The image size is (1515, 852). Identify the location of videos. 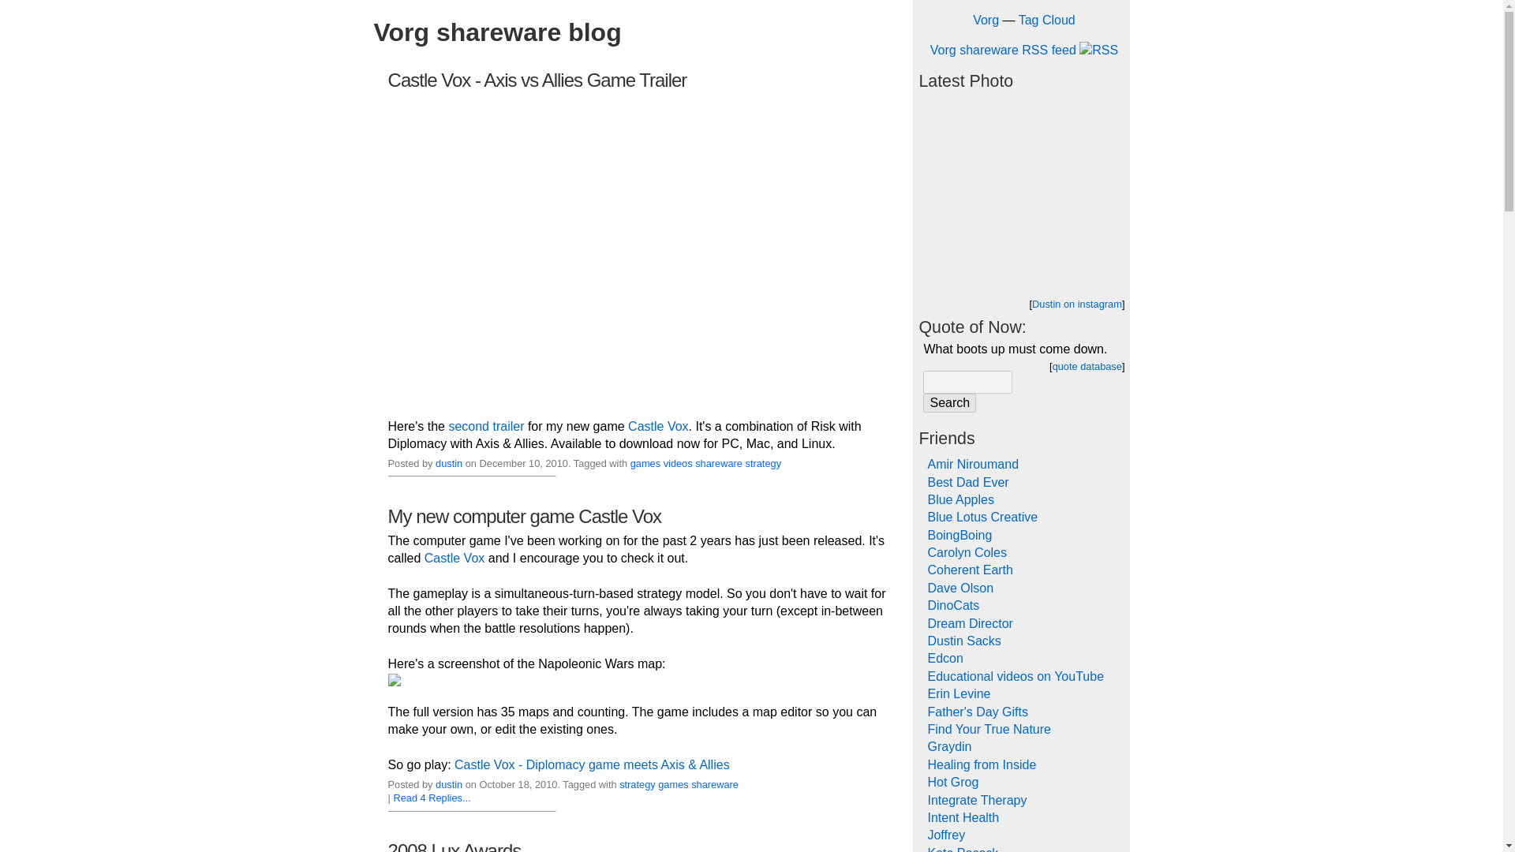
(677, 463).